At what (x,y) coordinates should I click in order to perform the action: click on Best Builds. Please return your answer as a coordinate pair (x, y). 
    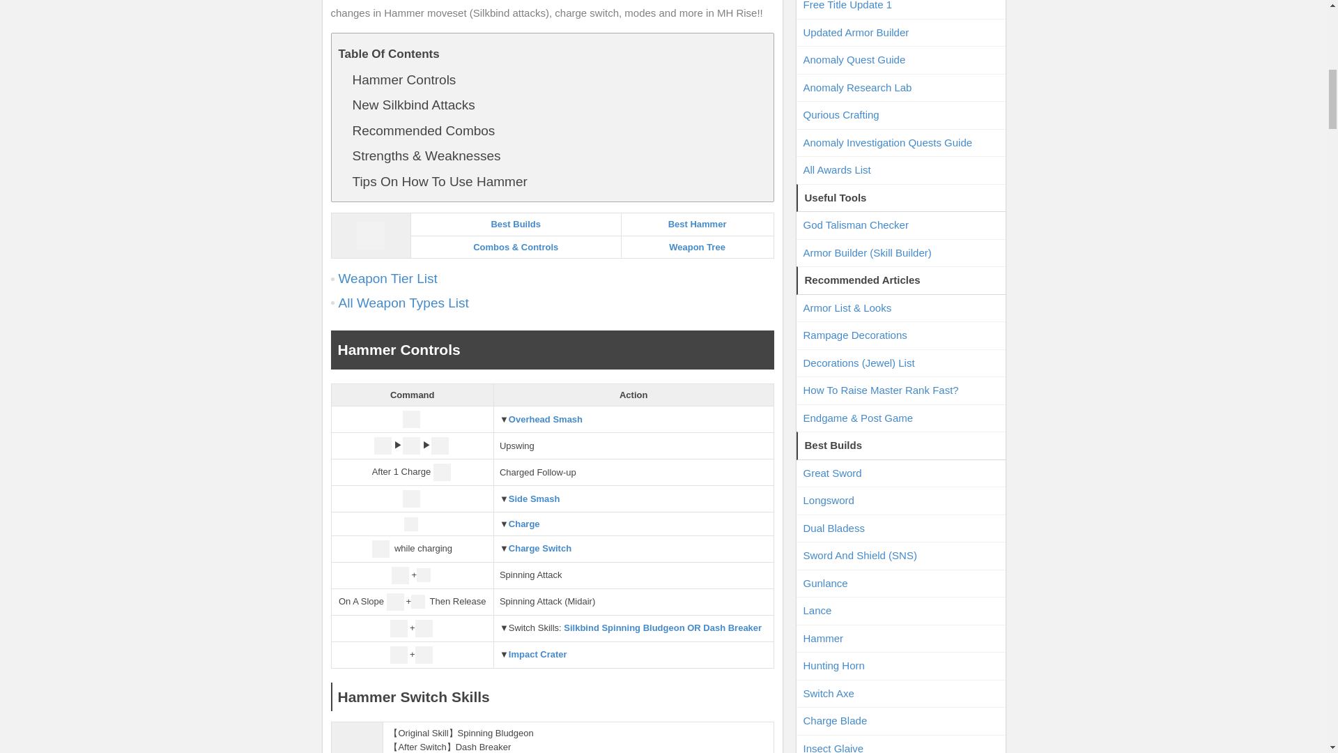
    Looking at the image, I should click on (516, 225).